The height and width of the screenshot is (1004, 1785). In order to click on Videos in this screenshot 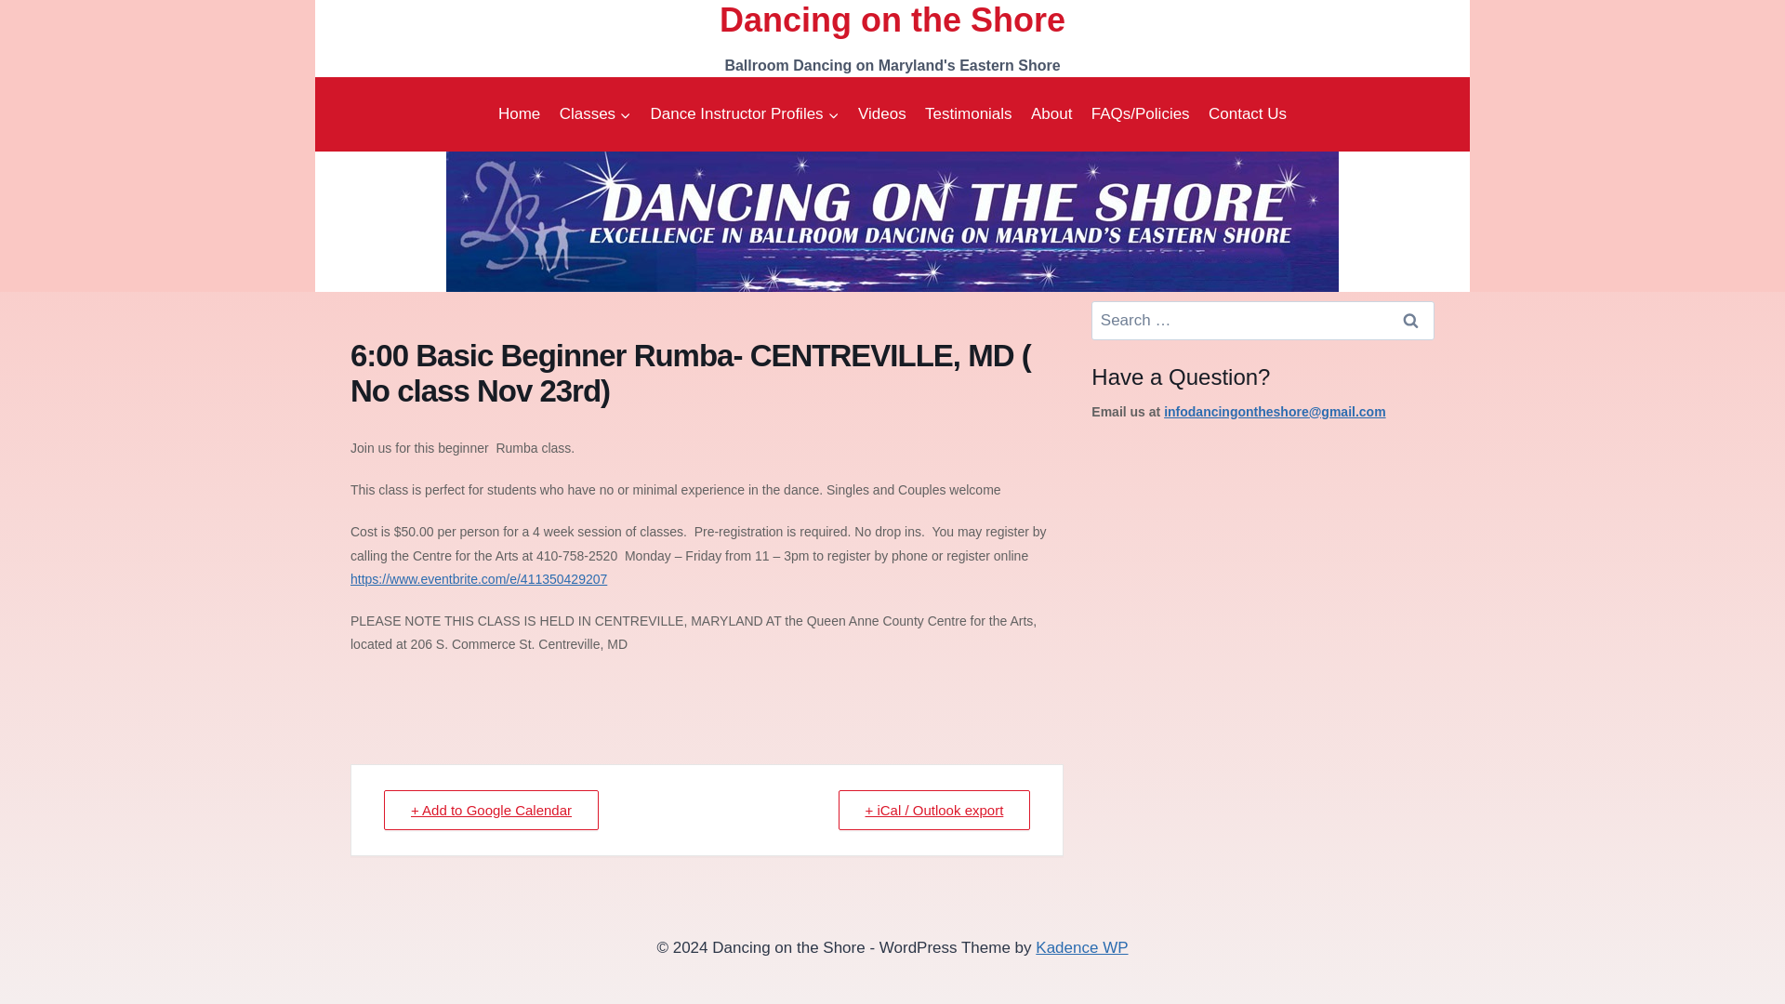, I will do `click(881, 113)`.